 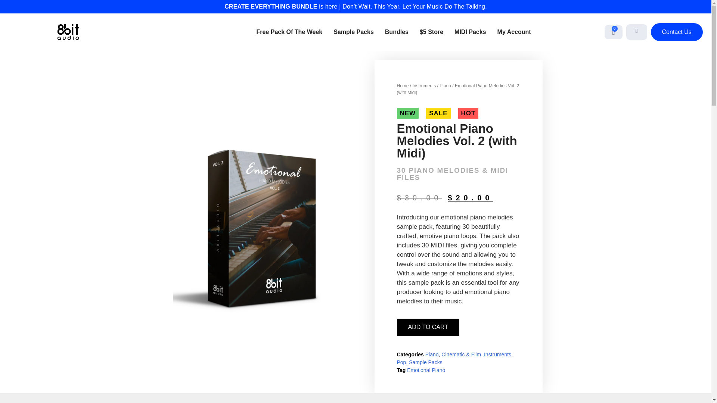 I want to click on Contact Us, so click(x=677, y=32).